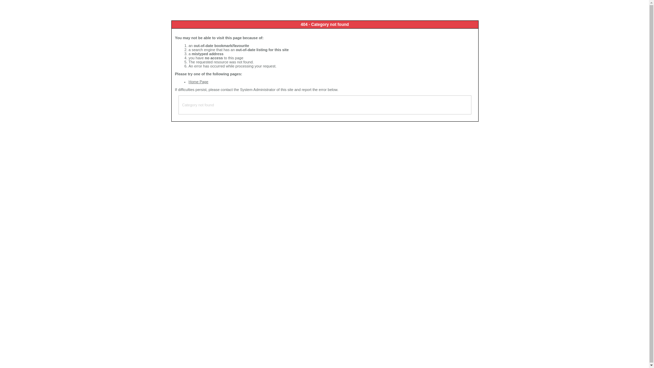 The height and width of the screenshot is (368, 654). What do you see at coordinates (199, 82) in the screenshot?
I see `Home Page` at bounding box center [199, 82].